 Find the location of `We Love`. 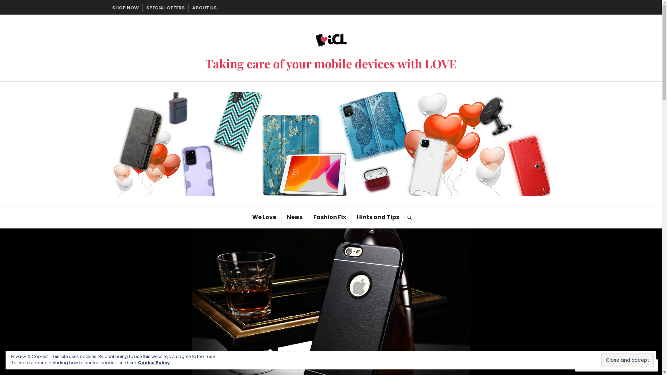

We Love is located at coordinates (264, 217).